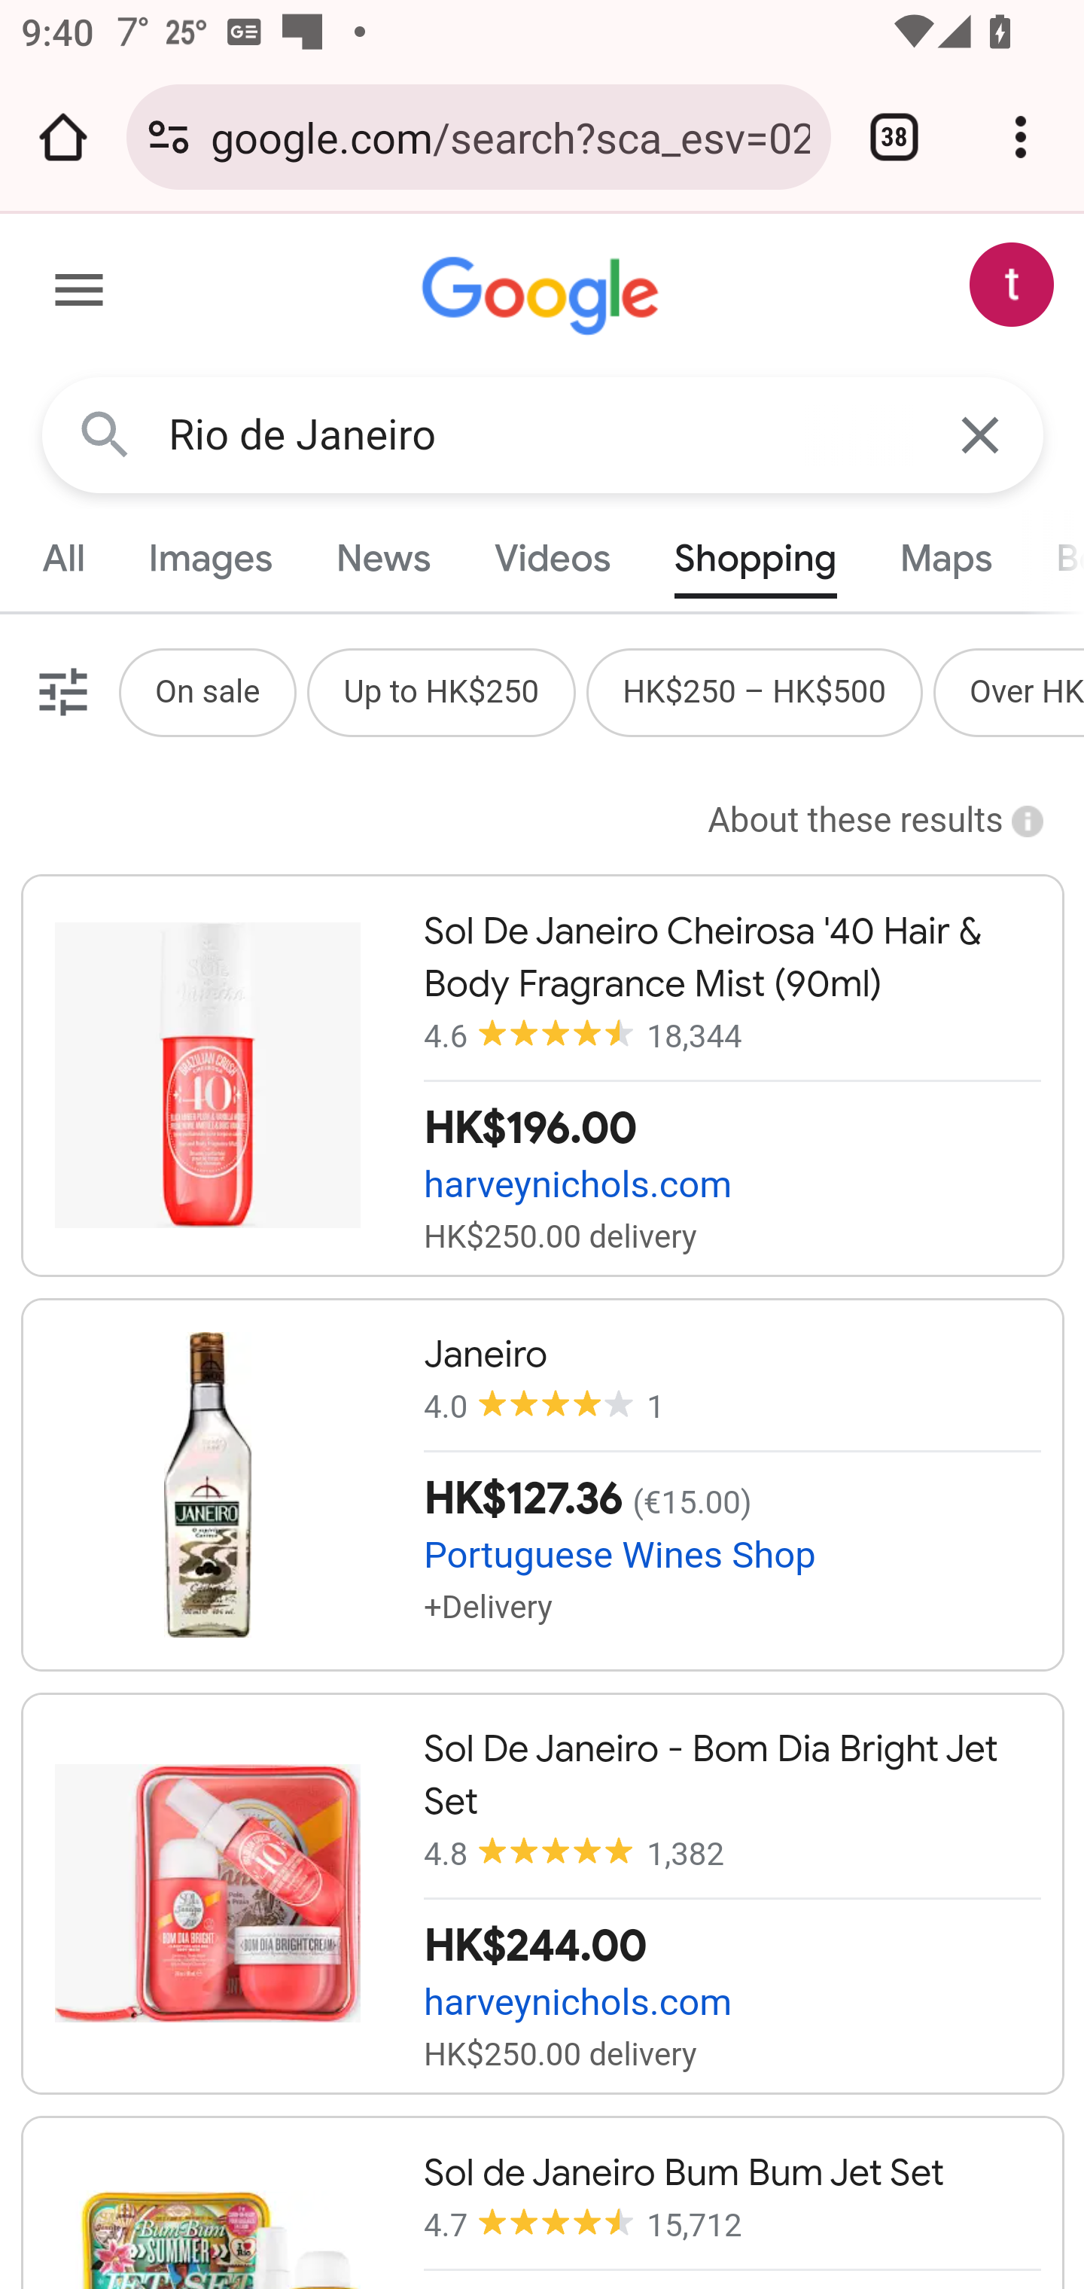  What do you see at coordinates (382, 558) in the screenshot?
I see `News` at bounding box center [382, 558].